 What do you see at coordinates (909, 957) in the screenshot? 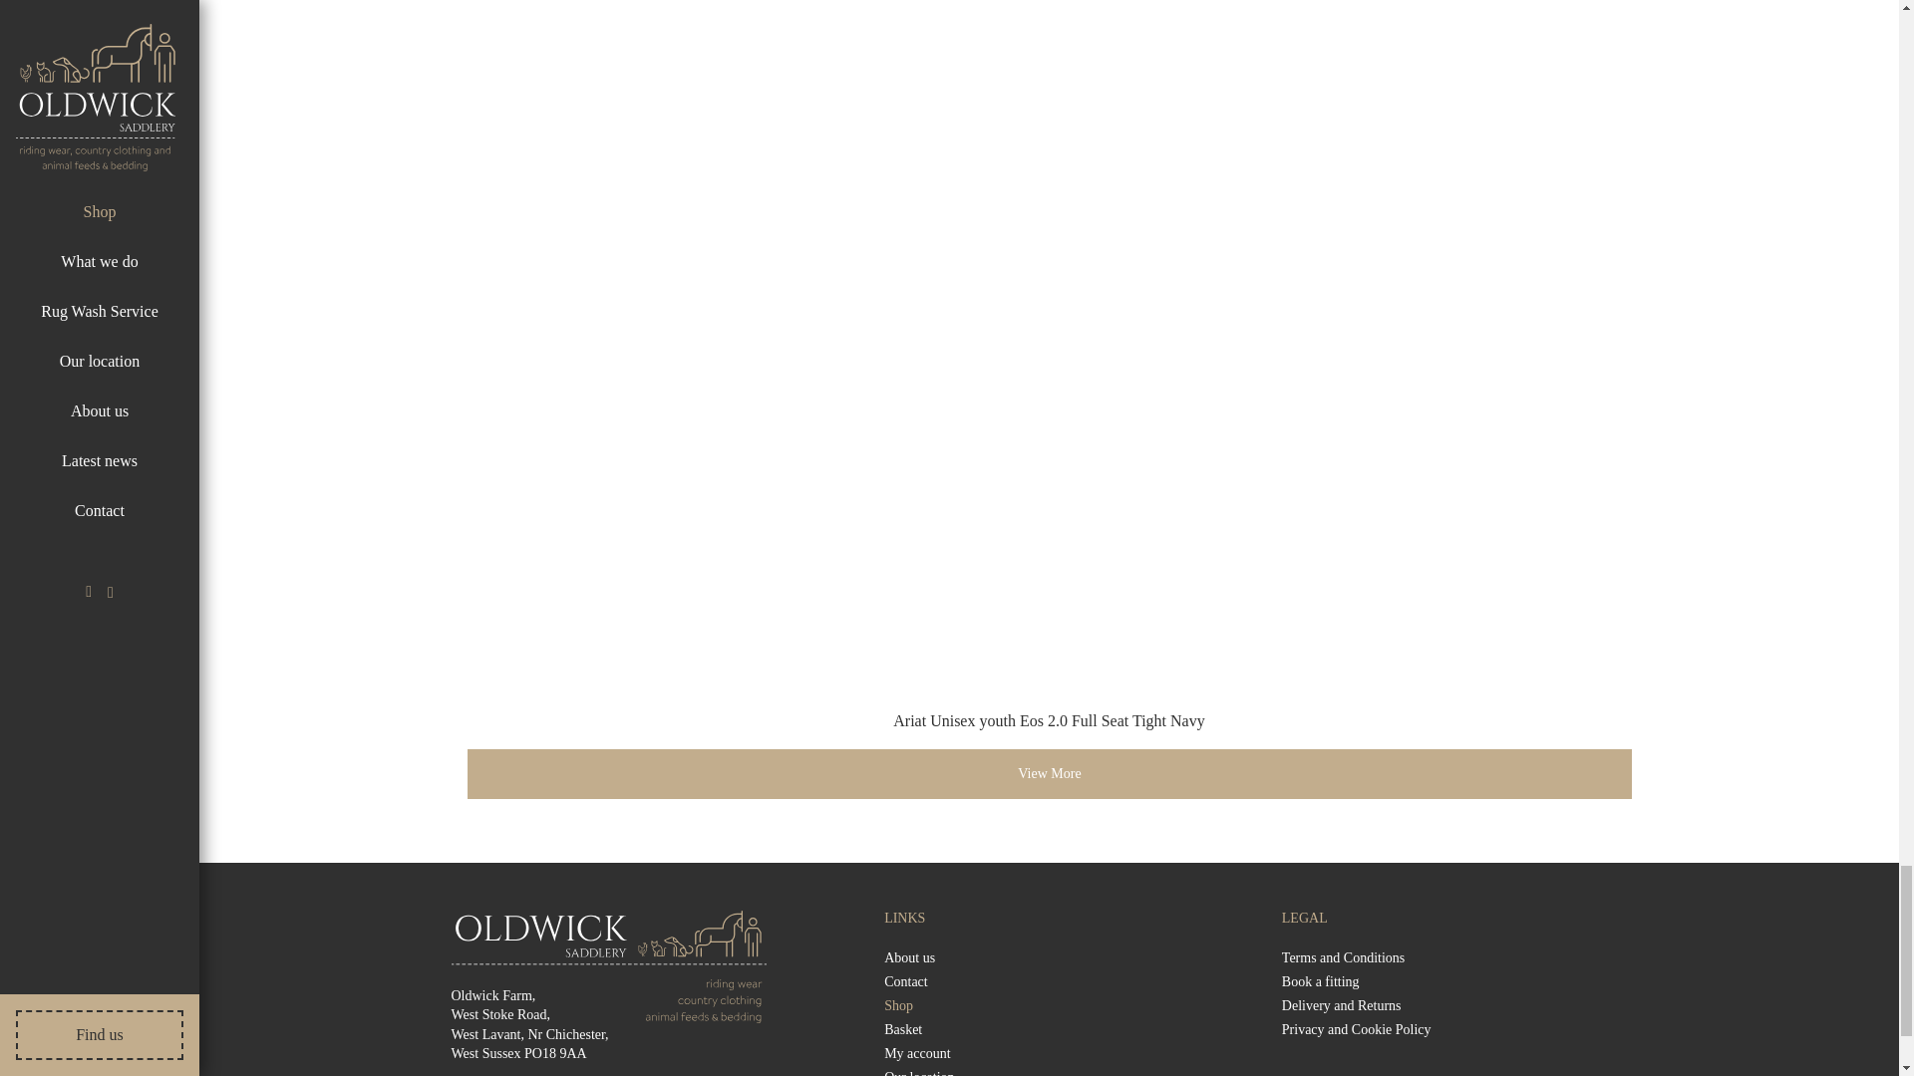
I see `About us` at bounding box center [909, 957].